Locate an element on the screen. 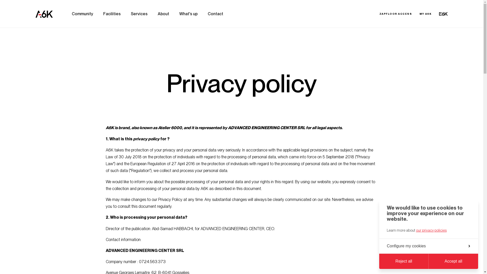 The height and width of the screenshot is (274, 487). Services is located at coordinates (139, 14).